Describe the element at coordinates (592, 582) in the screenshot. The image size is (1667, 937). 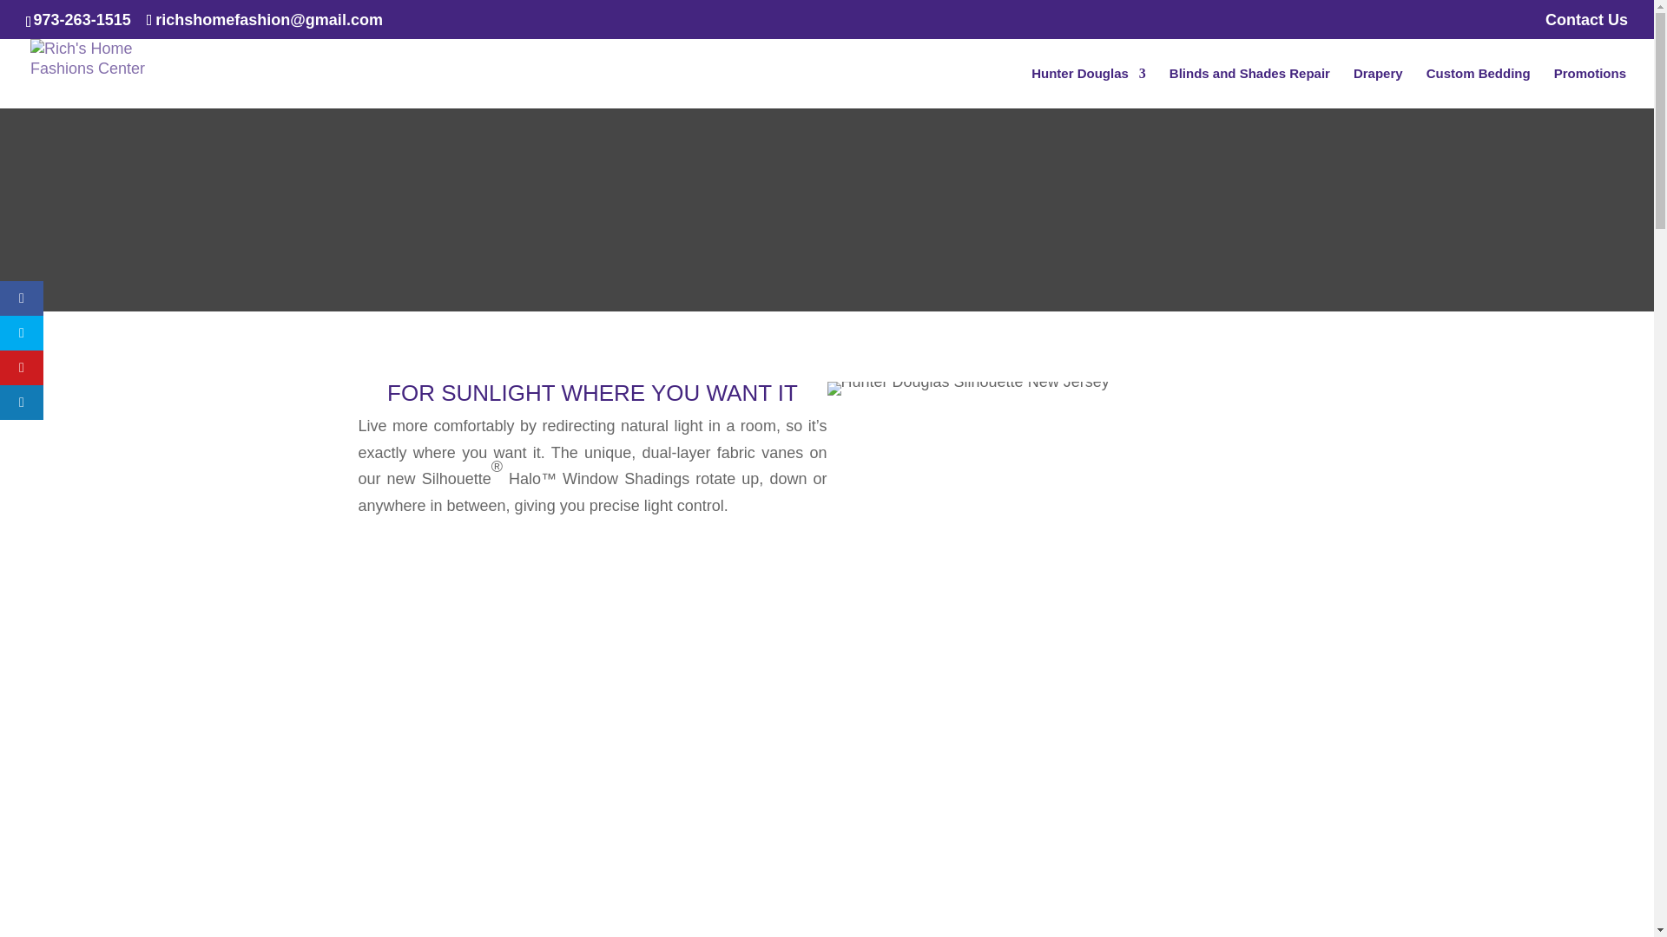
I see `MORE ABOUT SILHOUETTE` at that location.